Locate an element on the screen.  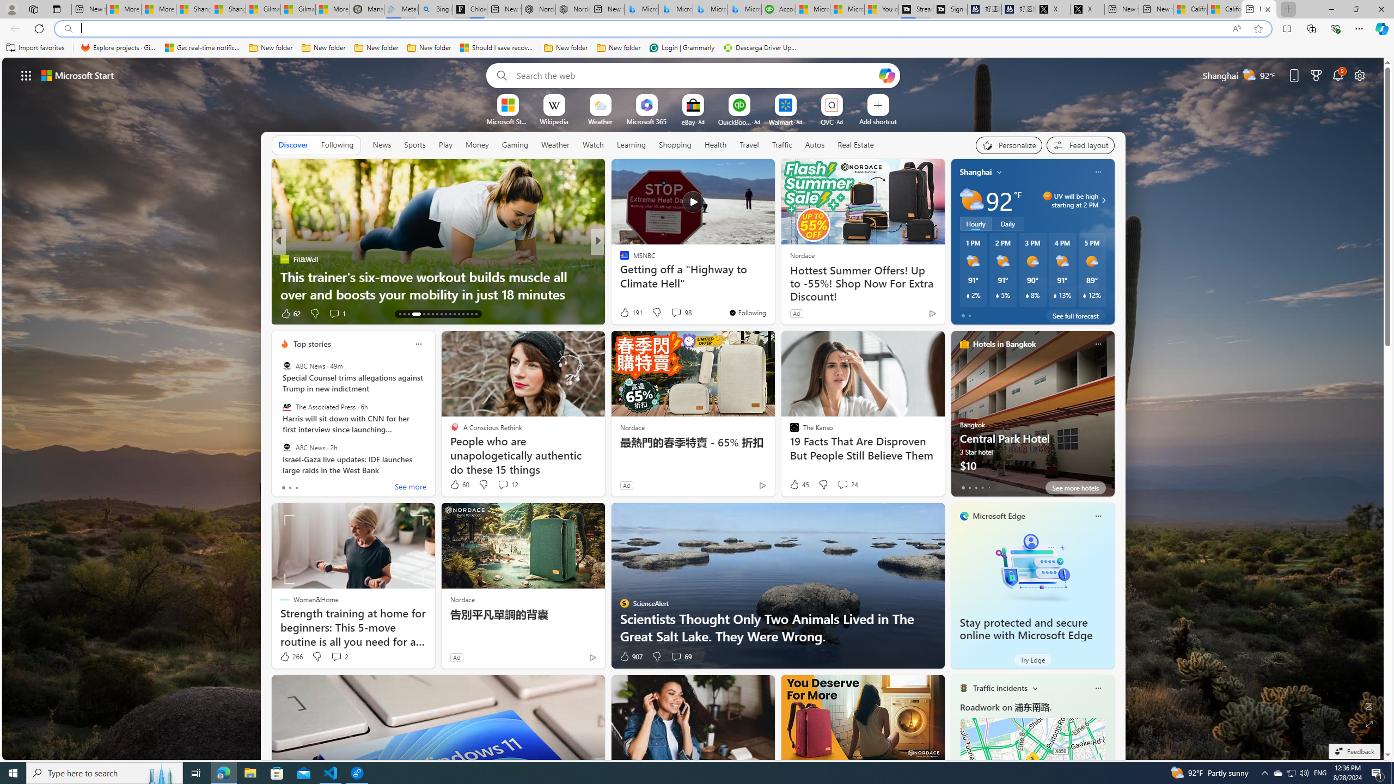
View comments 4 Comment is located at coordinates (669, 313).